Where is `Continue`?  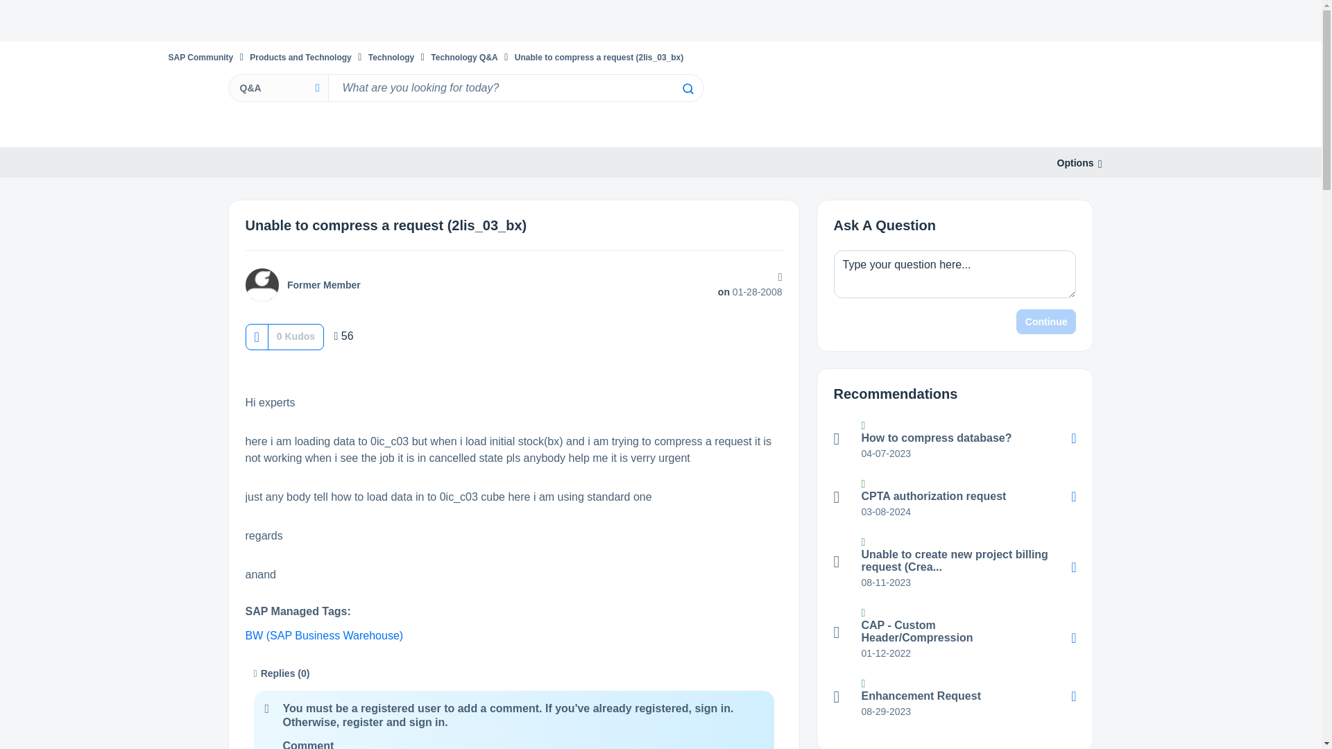
Continue is located at coordinates (1046, 322).